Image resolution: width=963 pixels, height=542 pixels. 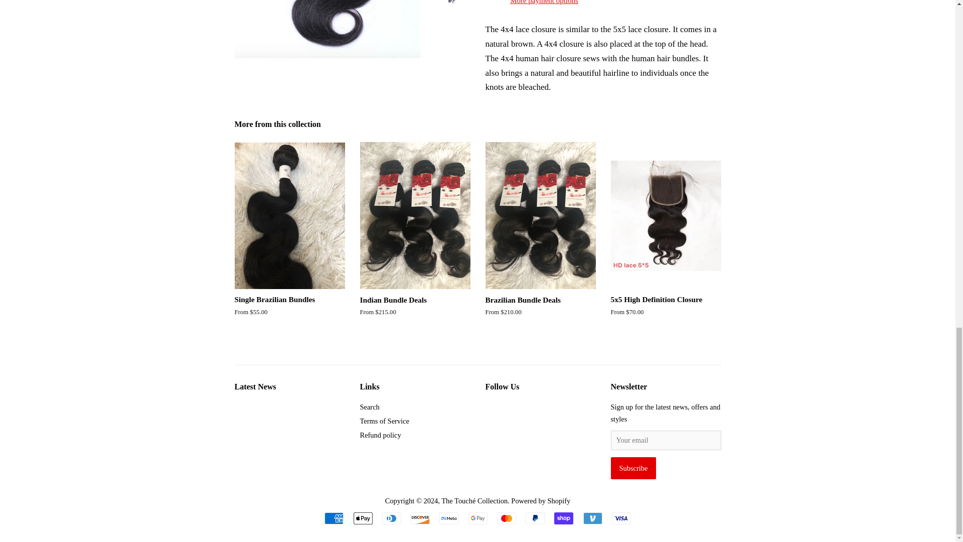 What do you see at coordinates (385, 421) in the screenshot?
I see `Terms of Service` at bounding box center [385, 421].